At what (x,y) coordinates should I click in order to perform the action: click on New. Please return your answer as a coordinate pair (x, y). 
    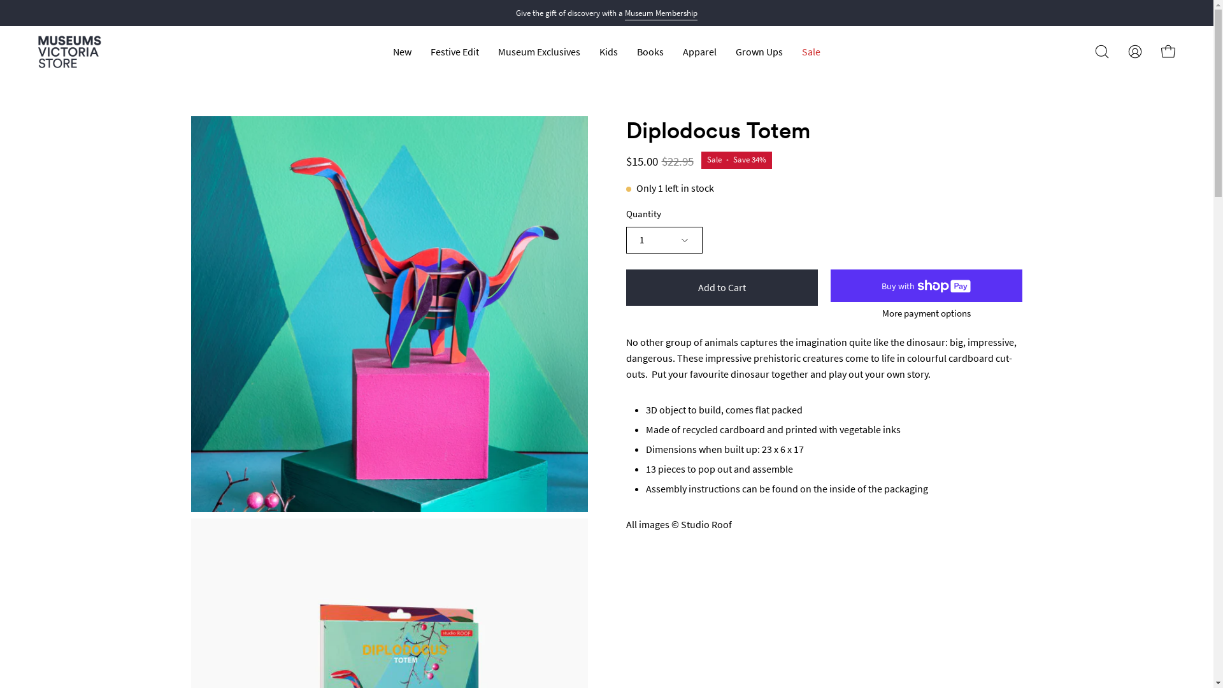
    Looking at the image, I should click on (403, 52).